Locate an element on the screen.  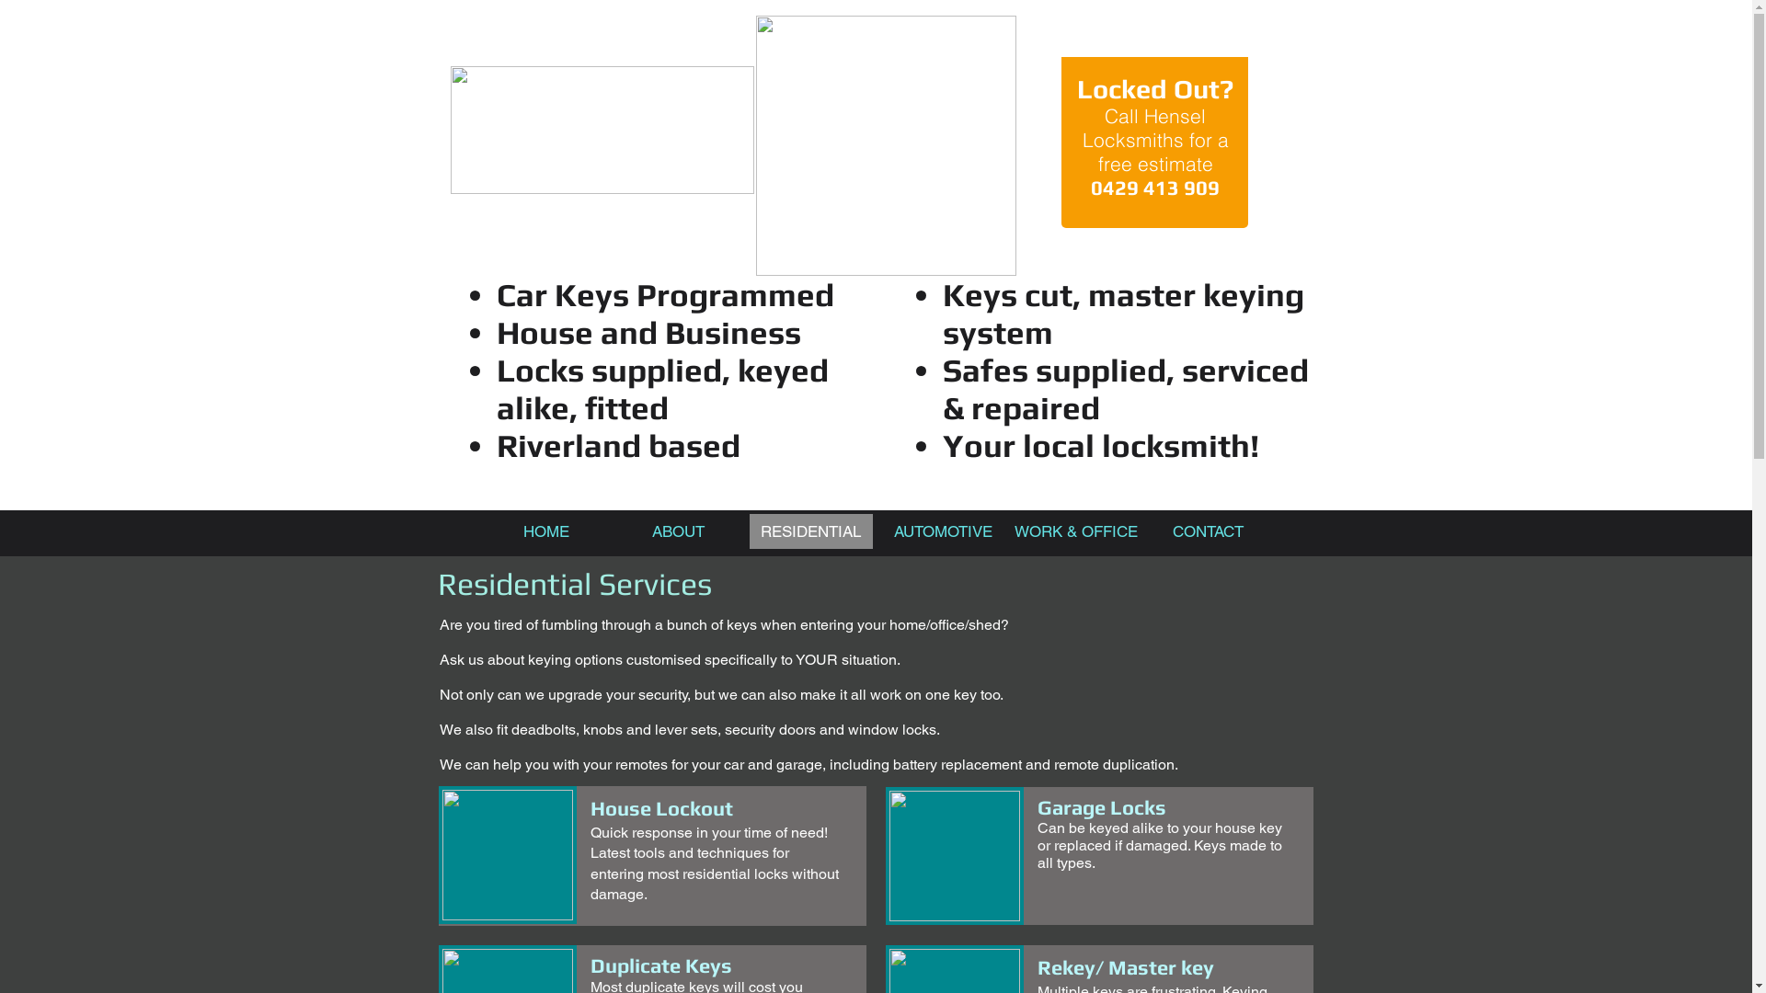
ABOUT is located at coordinates (678, 531).